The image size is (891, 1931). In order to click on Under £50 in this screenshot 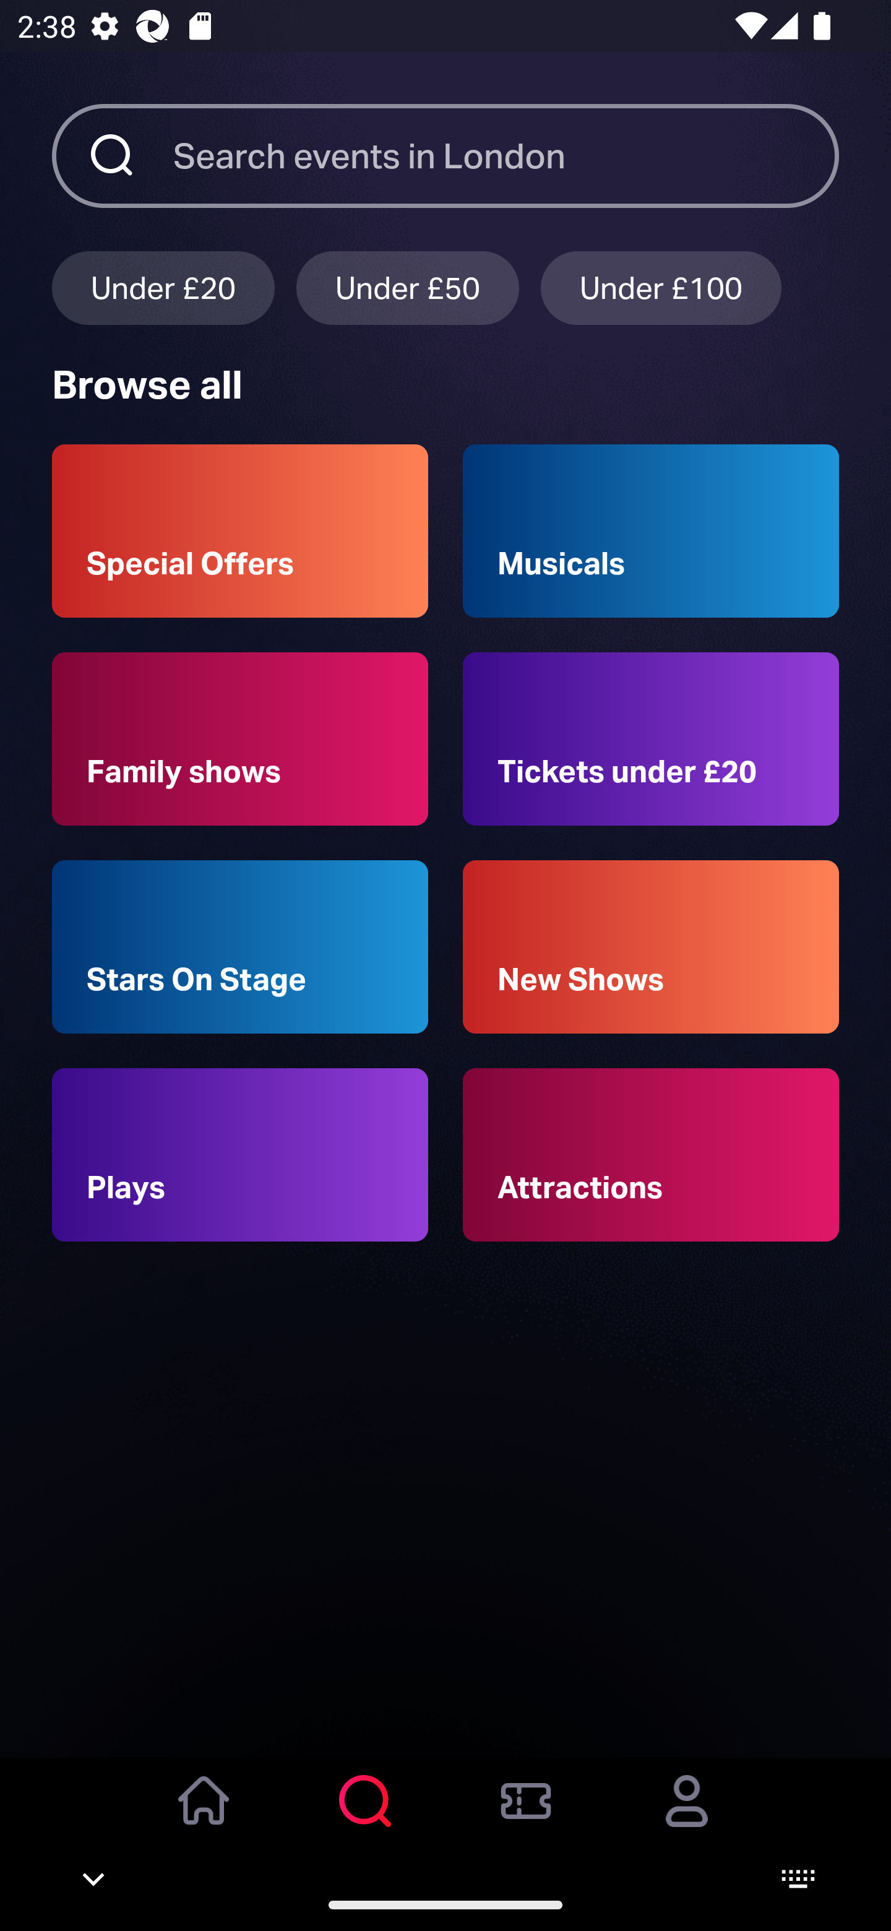, I will do `click(408, 287)`.